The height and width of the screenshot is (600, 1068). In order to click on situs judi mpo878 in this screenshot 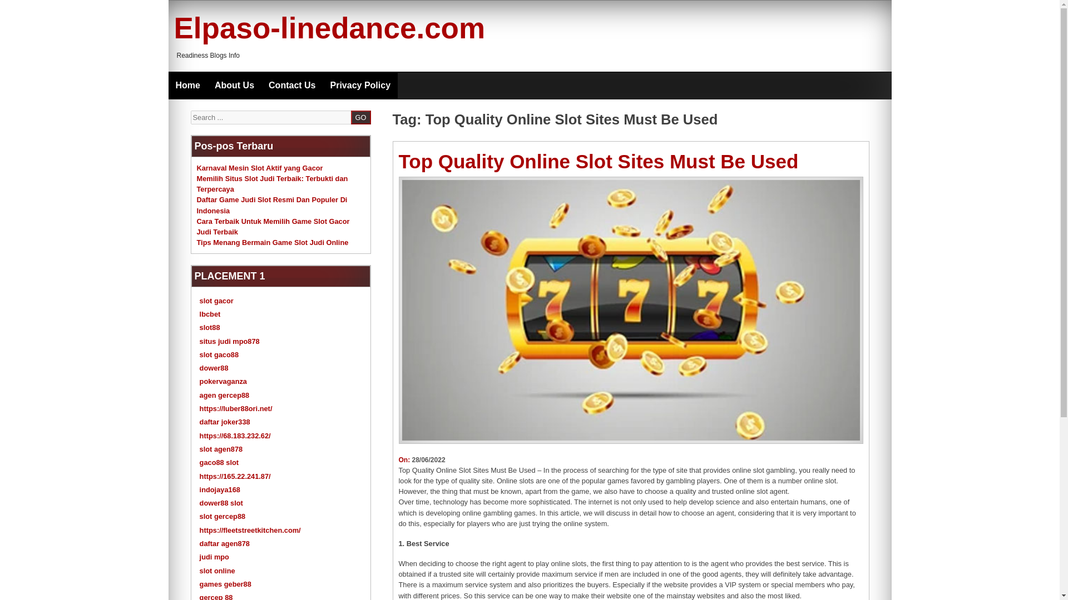, I will do `click(229, 341)`.